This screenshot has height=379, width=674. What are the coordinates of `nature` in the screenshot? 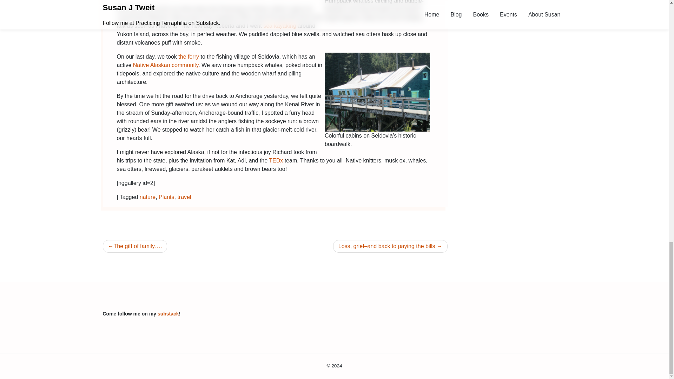 It's located at (147, 197).